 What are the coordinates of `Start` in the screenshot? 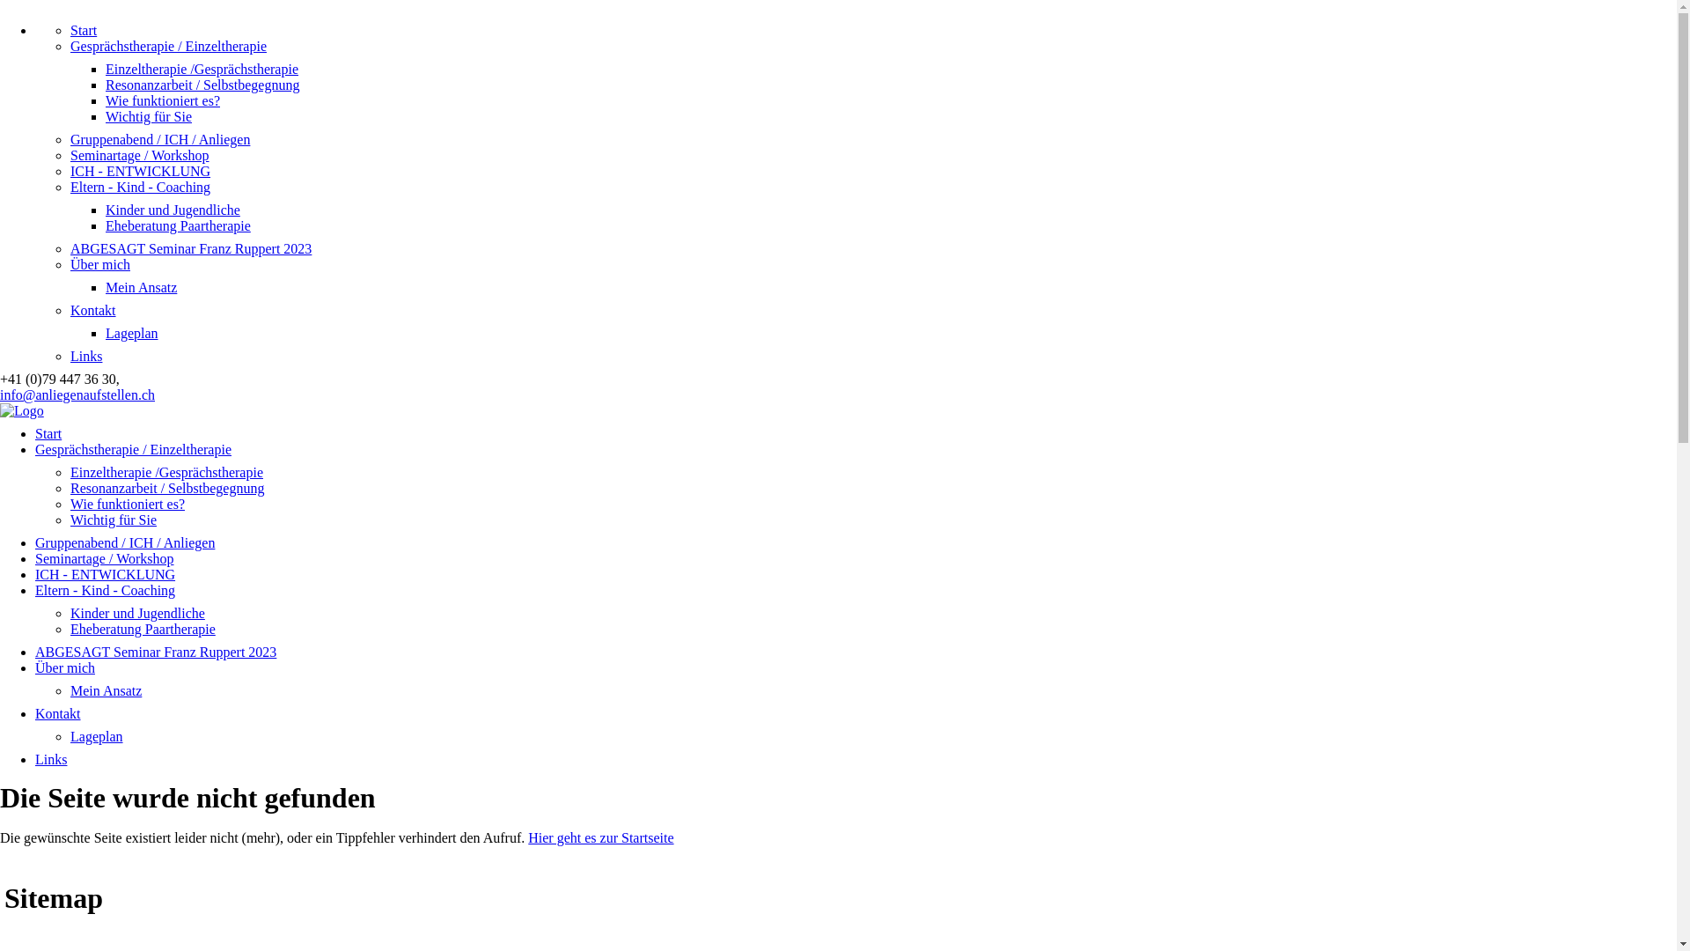 It's located at (48, 433).